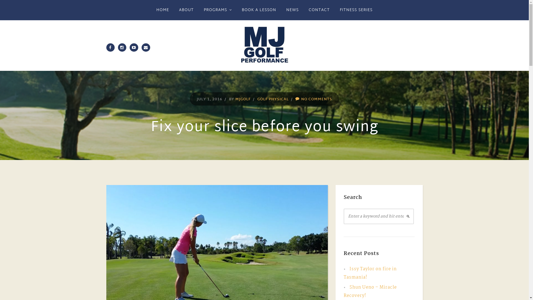 The image size is (533, 300). What do you see at coordinates (187, 10) in the screenshot?
I see `ABOUT` at bounding box center [187, 10].